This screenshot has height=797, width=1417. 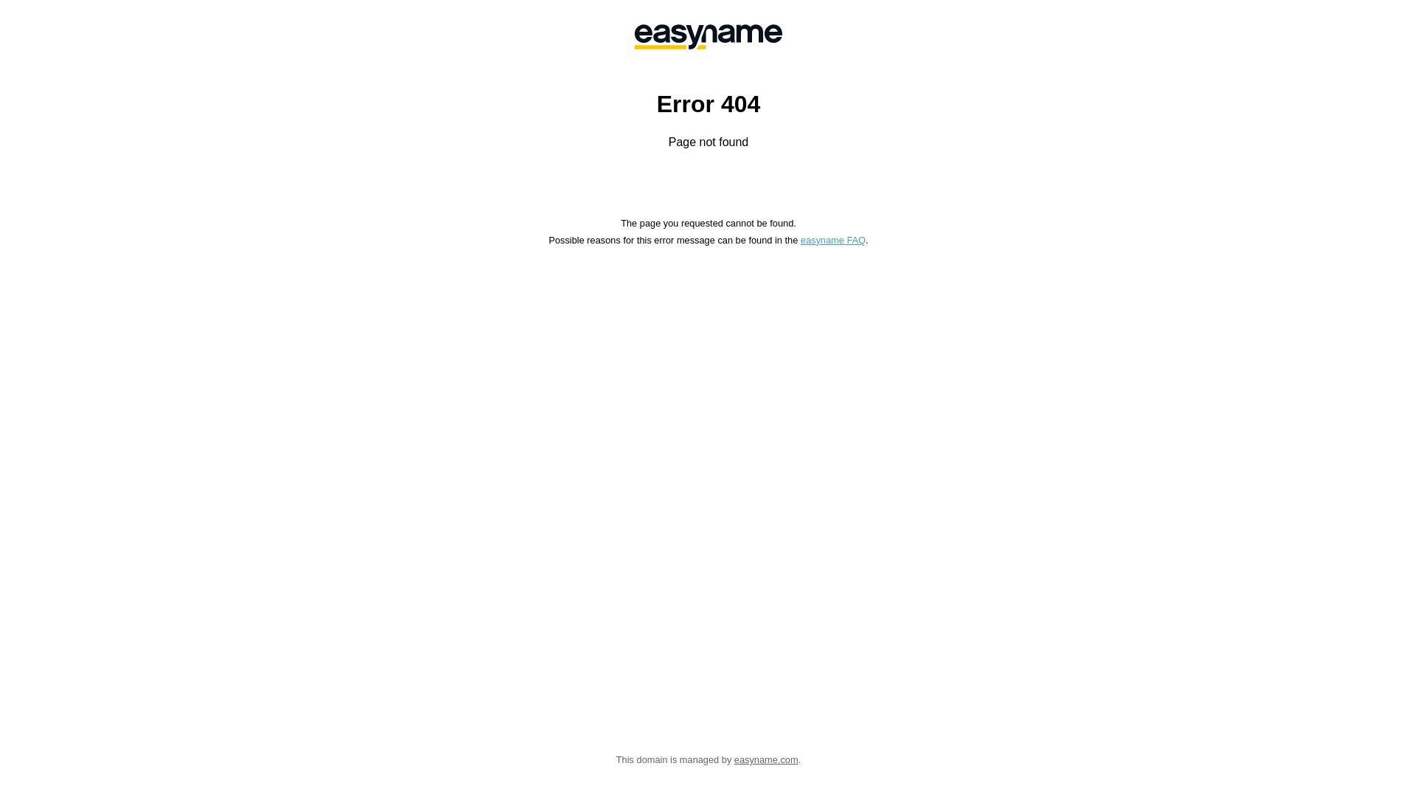 I want to click on easyname FAQ, so click(x=833, y=241).